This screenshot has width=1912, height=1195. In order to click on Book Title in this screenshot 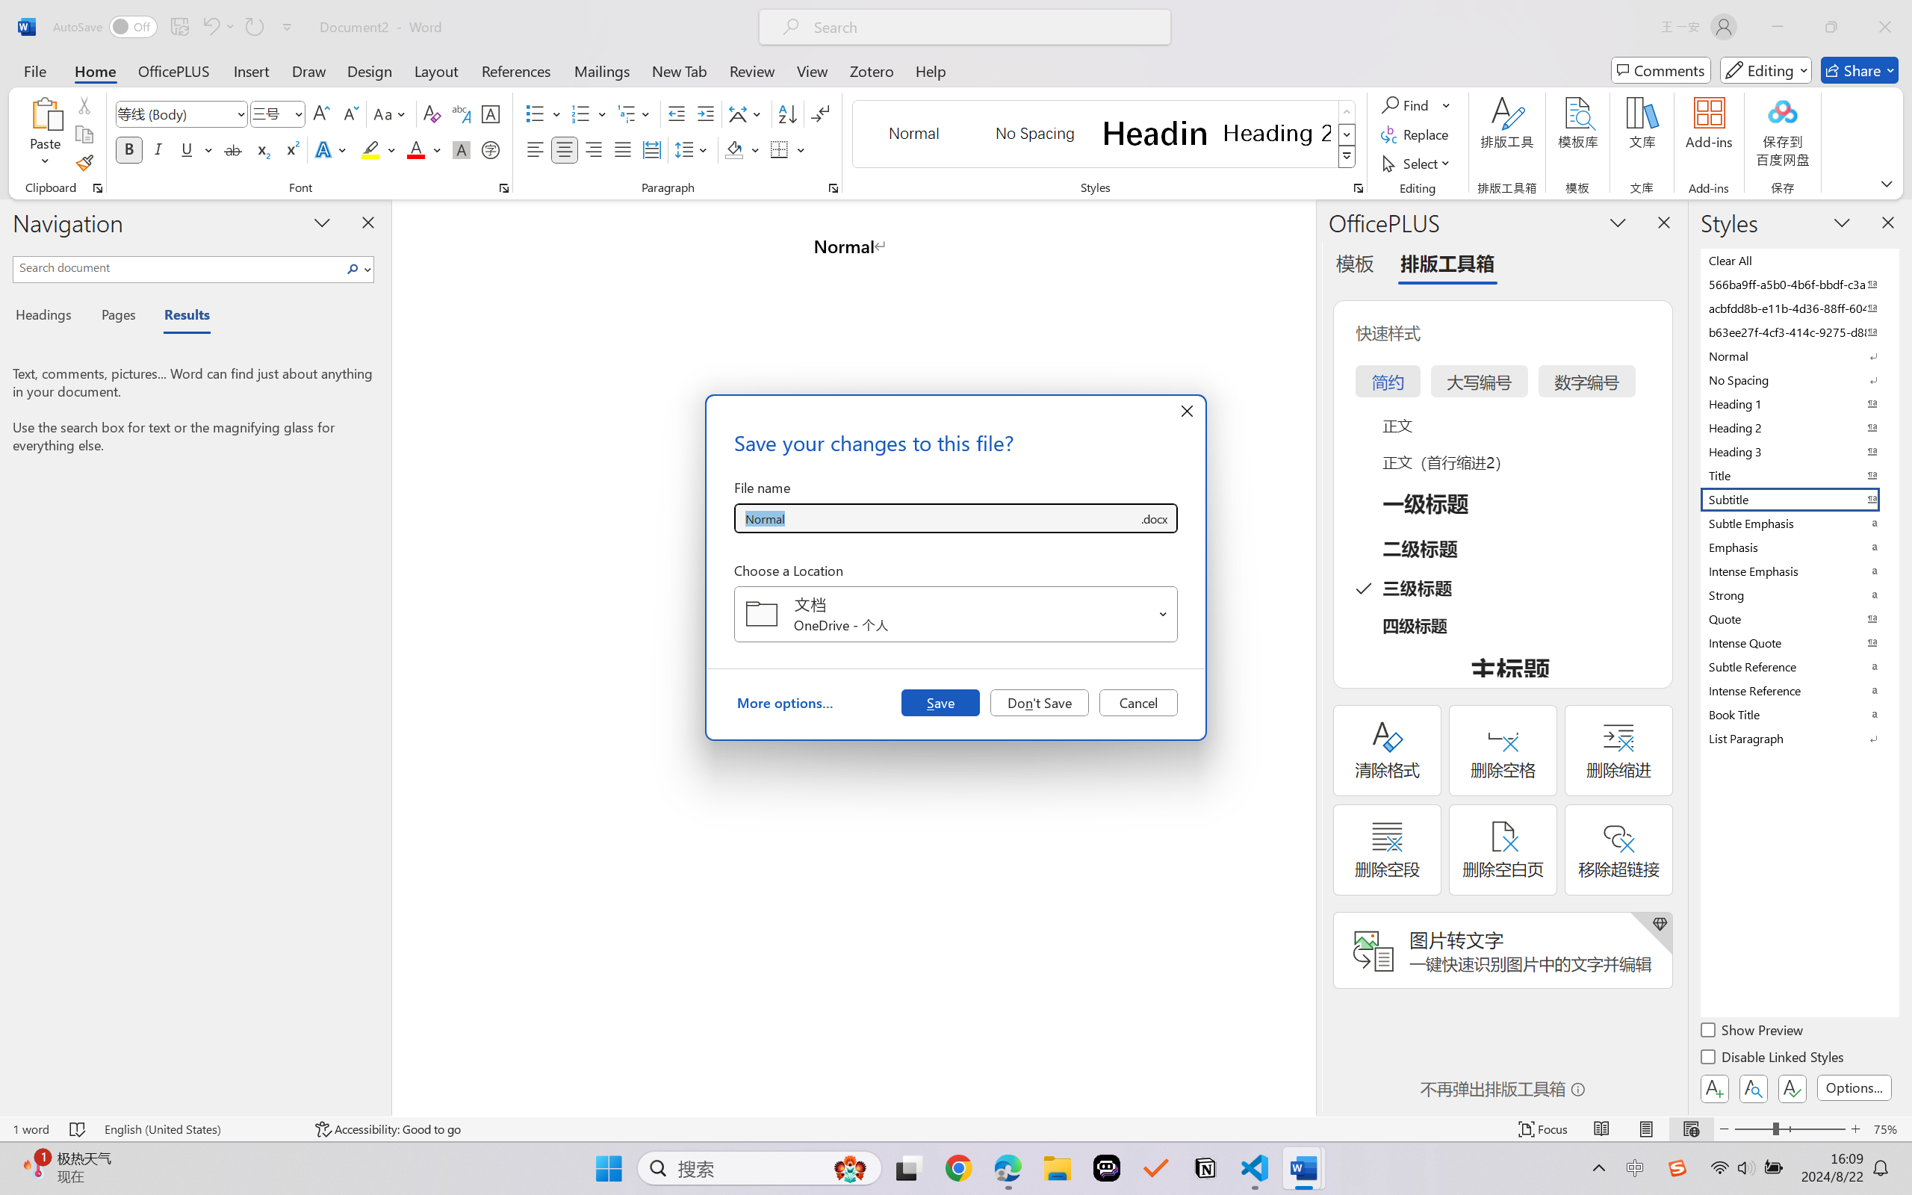, I will do `click(1798, 714)`.